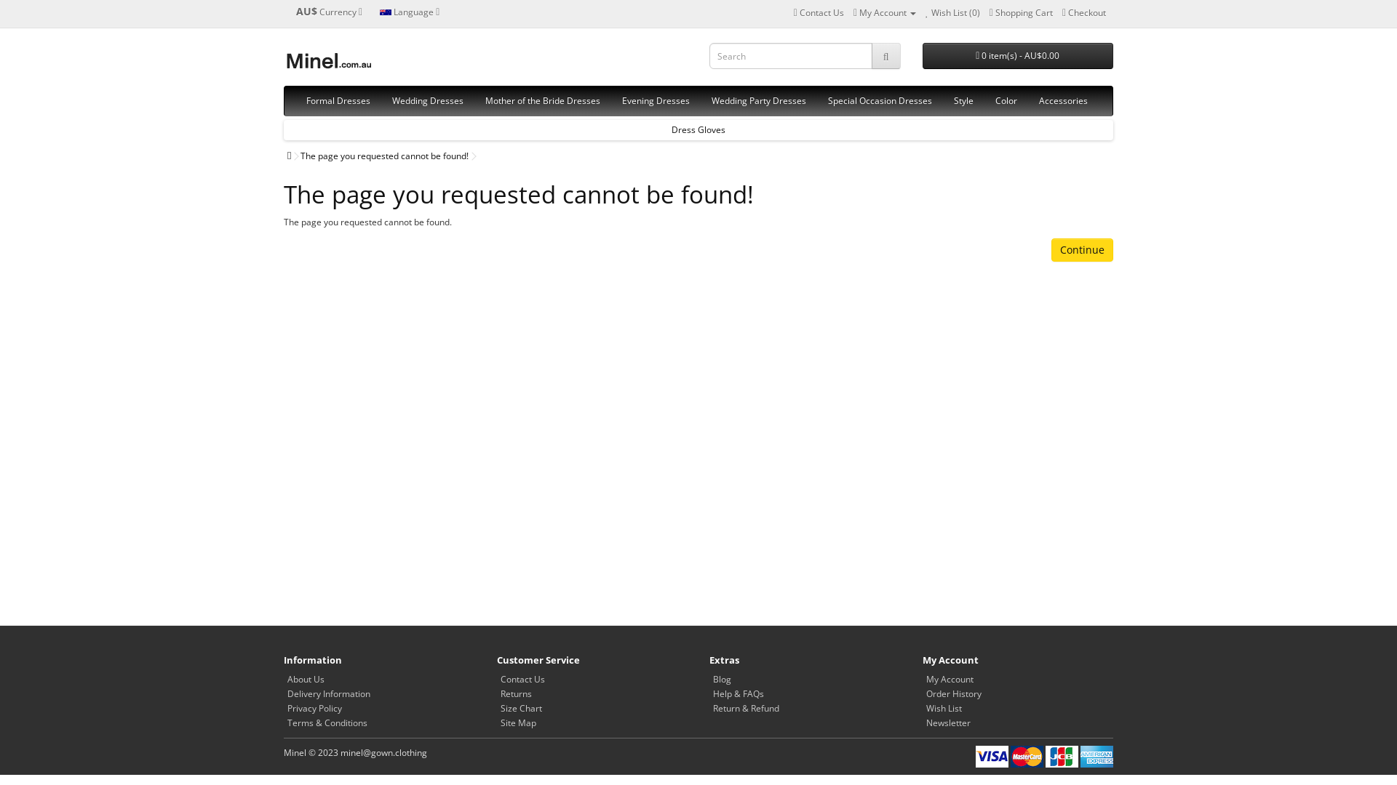 The image size is (1397, 785). Describe the element at coordinates (1006, 101) in the screenshot. I see `Color` at that location.